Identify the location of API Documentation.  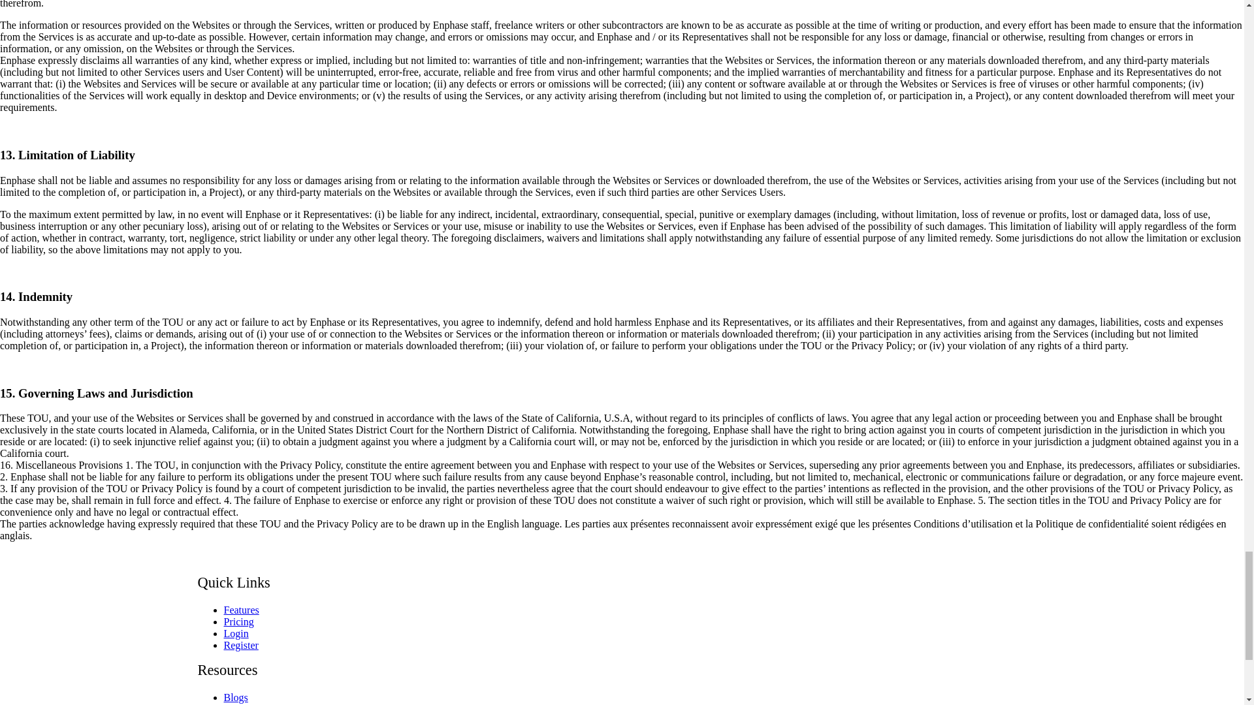
(265, 704).